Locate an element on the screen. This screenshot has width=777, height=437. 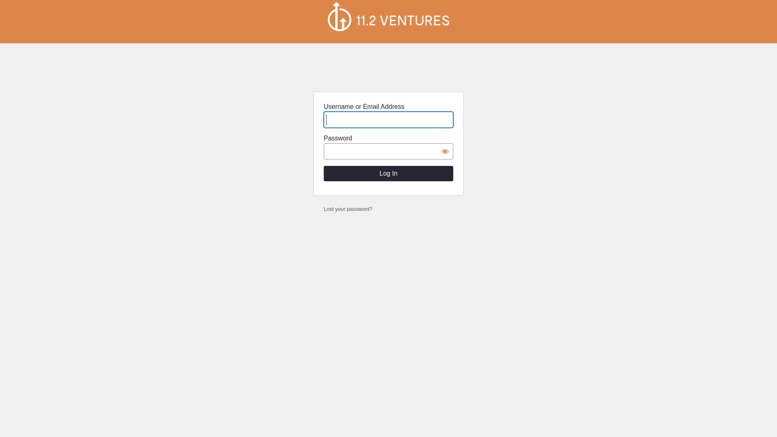
Powered by WordPress is located at coordinates (388, 17).